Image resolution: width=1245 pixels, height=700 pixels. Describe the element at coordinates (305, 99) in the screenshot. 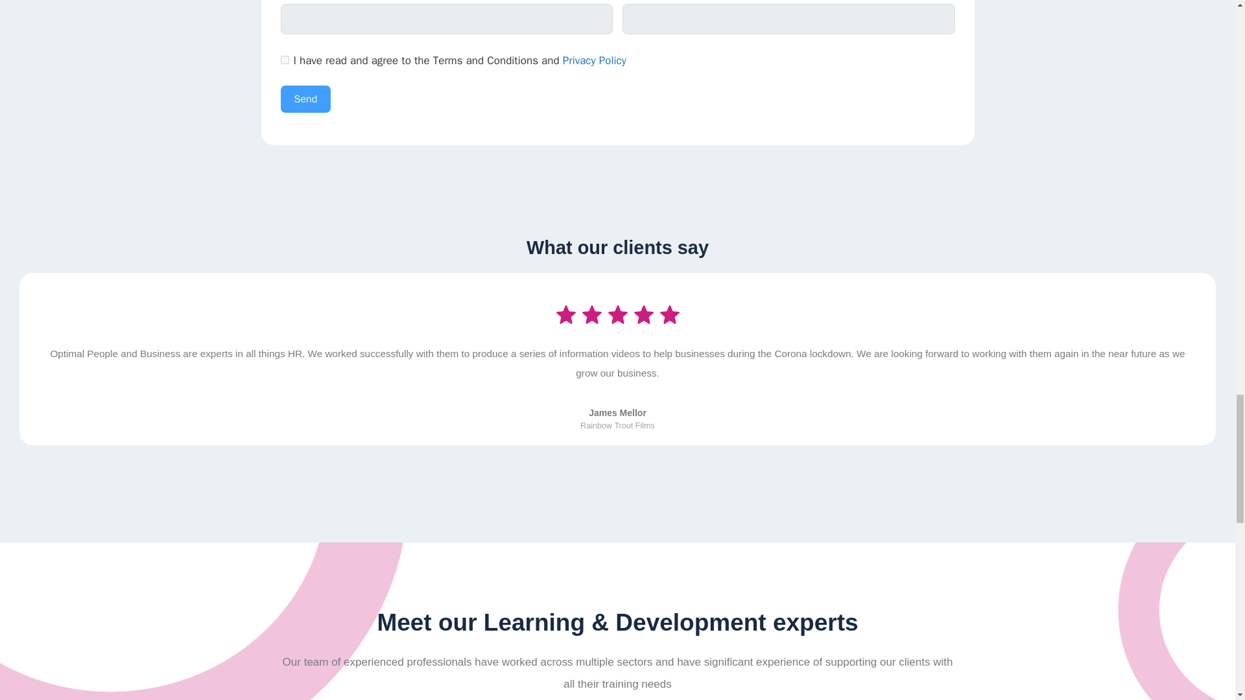

I see `Send` at that location.